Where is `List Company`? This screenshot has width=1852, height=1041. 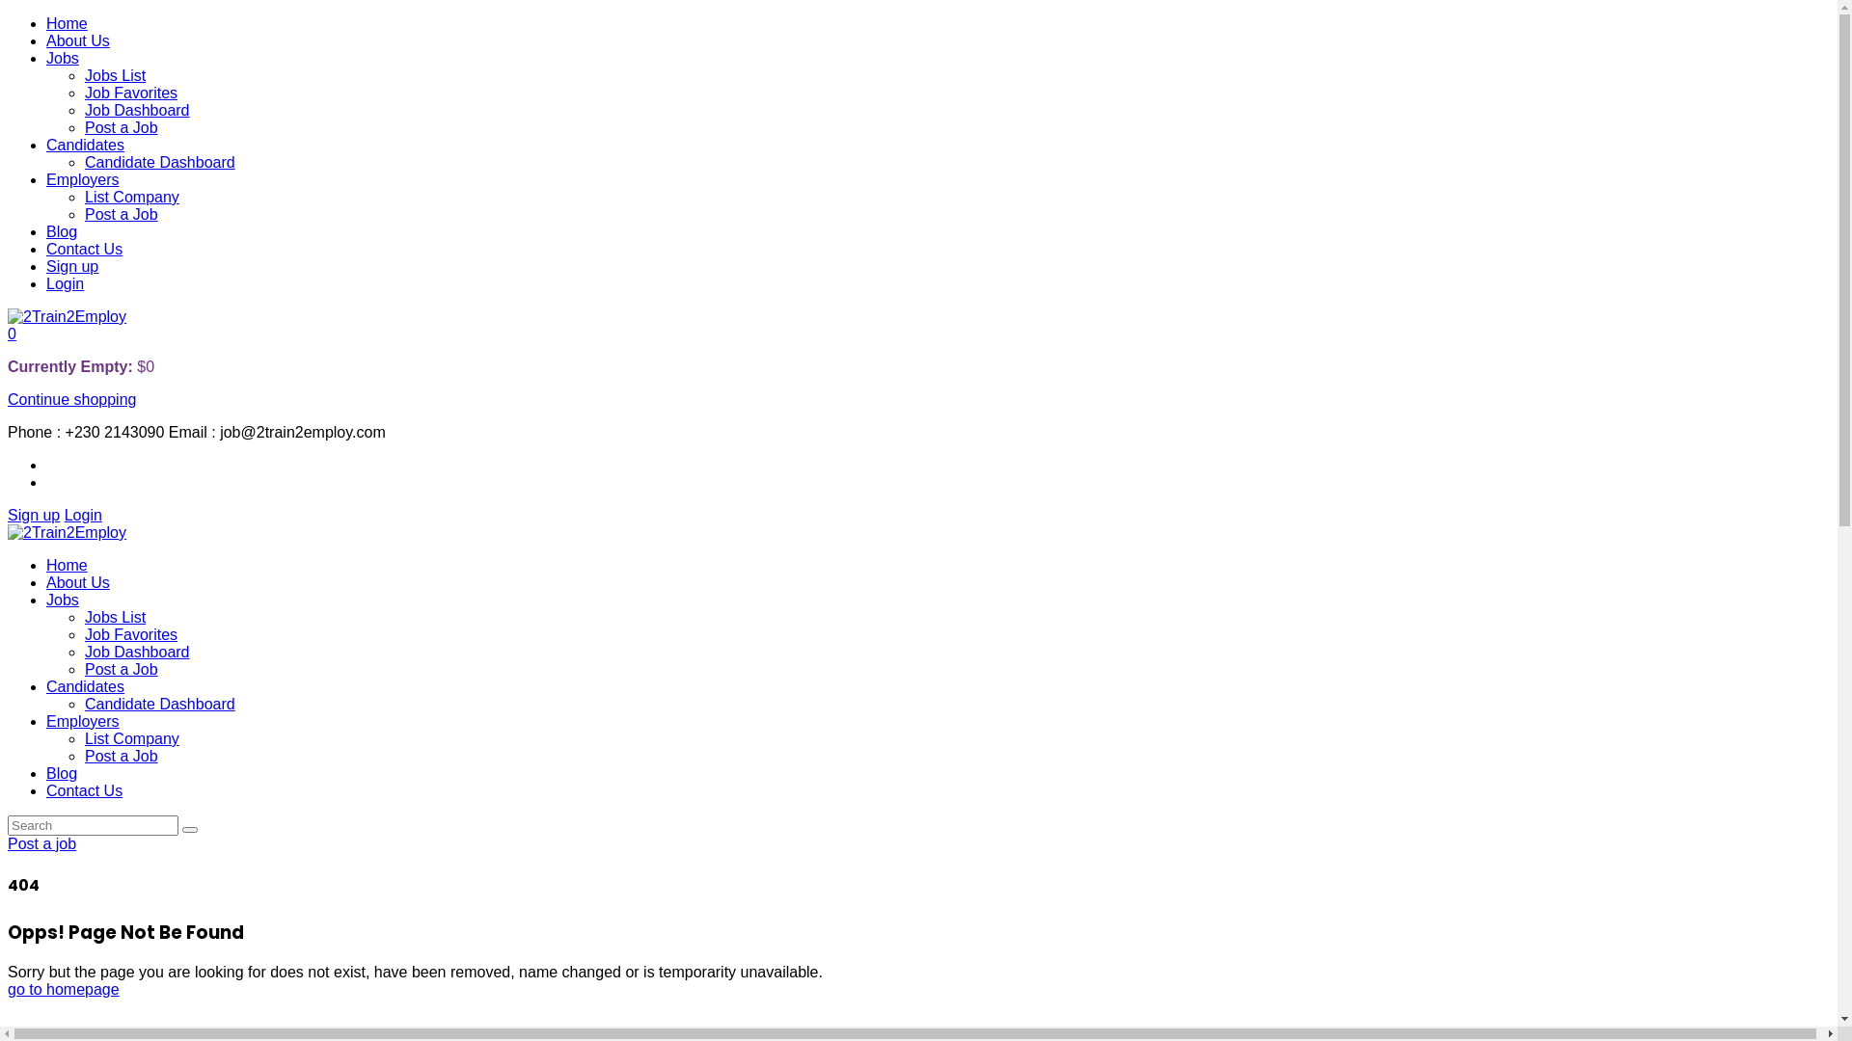
List Company is located at coordinates (132, 738).